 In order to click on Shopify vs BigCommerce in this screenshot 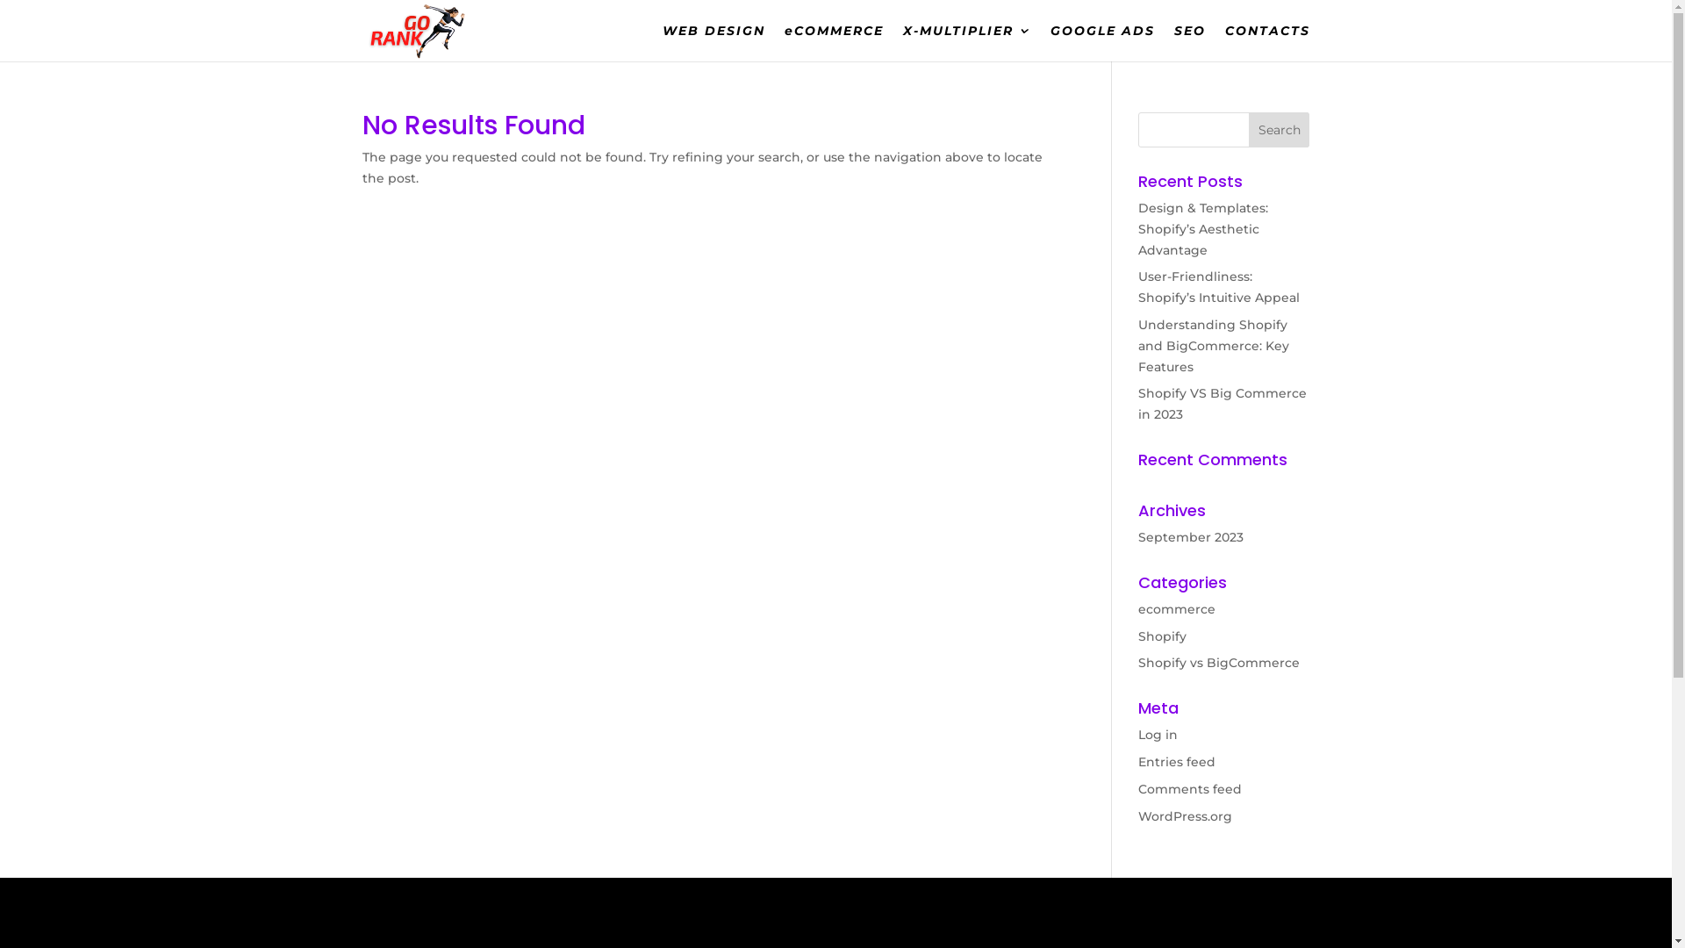, I will do `click(1219, 663)`.